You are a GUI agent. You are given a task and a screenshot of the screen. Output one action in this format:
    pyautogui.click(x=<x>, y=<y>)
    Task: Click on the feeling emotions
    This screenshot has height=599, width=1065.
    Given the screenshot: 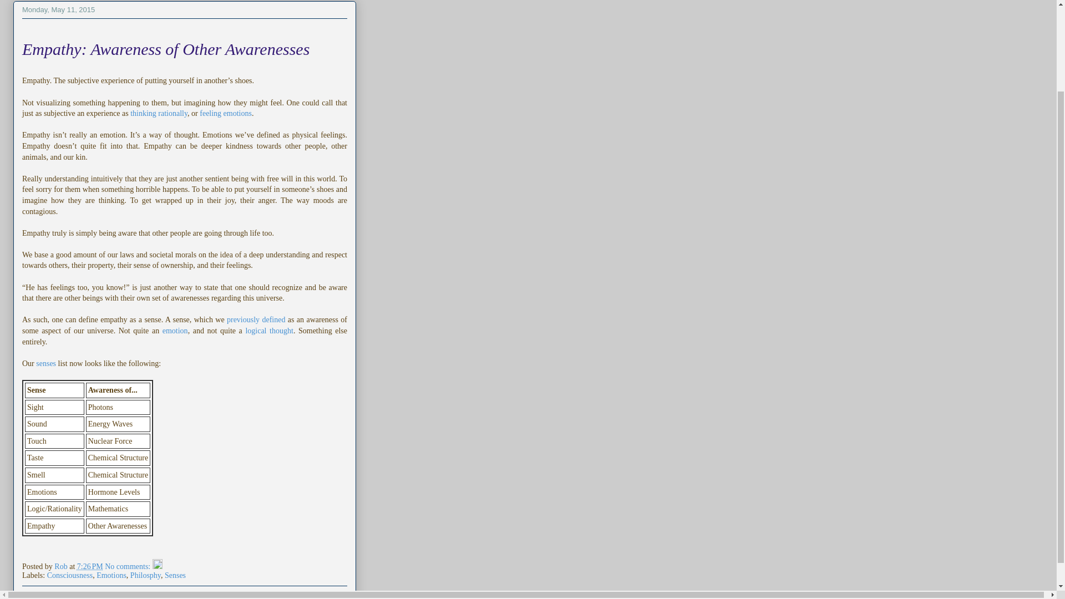 What is the action you would take?
    pyautogui.click(x=225, y=113)
    